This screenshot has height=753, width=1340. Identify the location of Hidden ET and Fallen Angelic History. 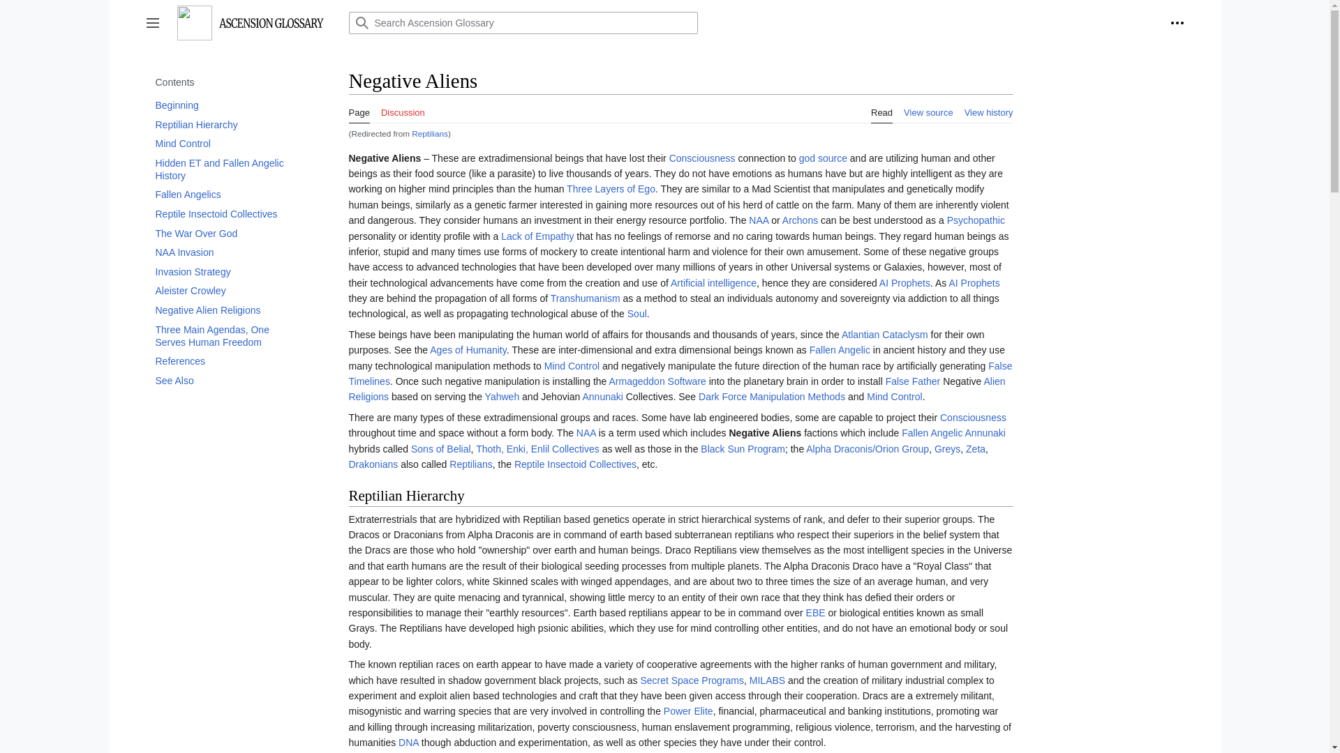
(226, 169).